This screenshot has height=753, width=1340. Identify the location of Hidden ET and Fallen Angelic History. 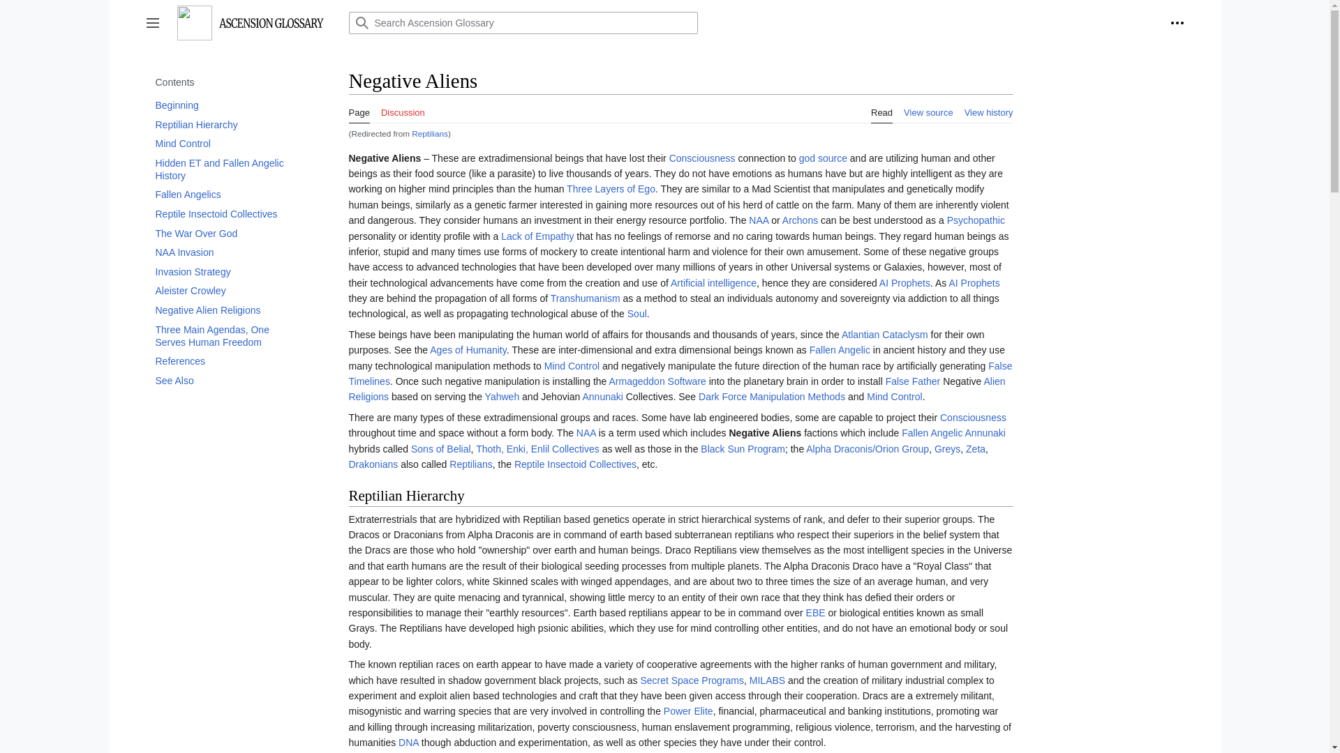
(226, 169).